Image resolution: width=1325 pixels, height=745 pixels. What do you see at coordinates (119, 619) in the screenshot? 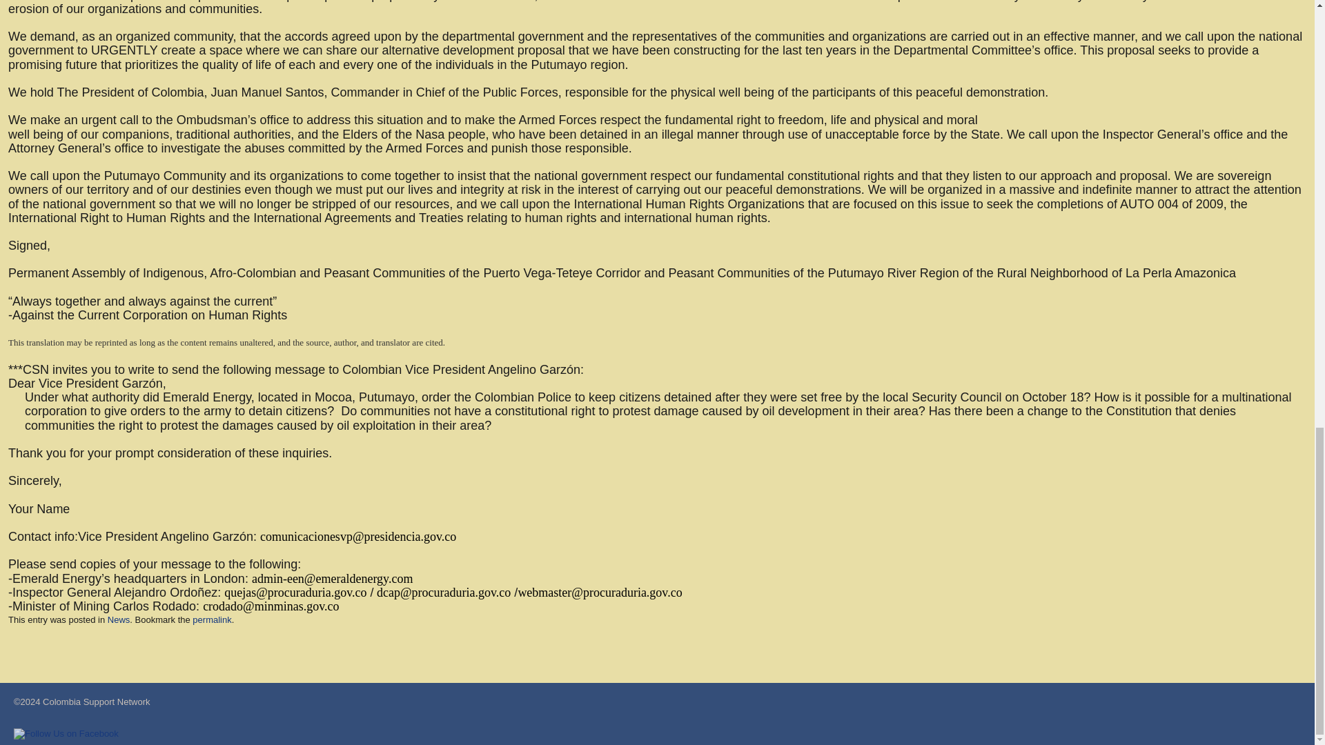
I see `News` at bounding box center [119, 619].